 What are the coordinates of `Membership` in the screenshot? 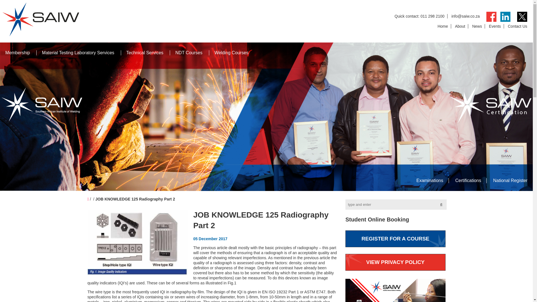 It's located at (18, 53).